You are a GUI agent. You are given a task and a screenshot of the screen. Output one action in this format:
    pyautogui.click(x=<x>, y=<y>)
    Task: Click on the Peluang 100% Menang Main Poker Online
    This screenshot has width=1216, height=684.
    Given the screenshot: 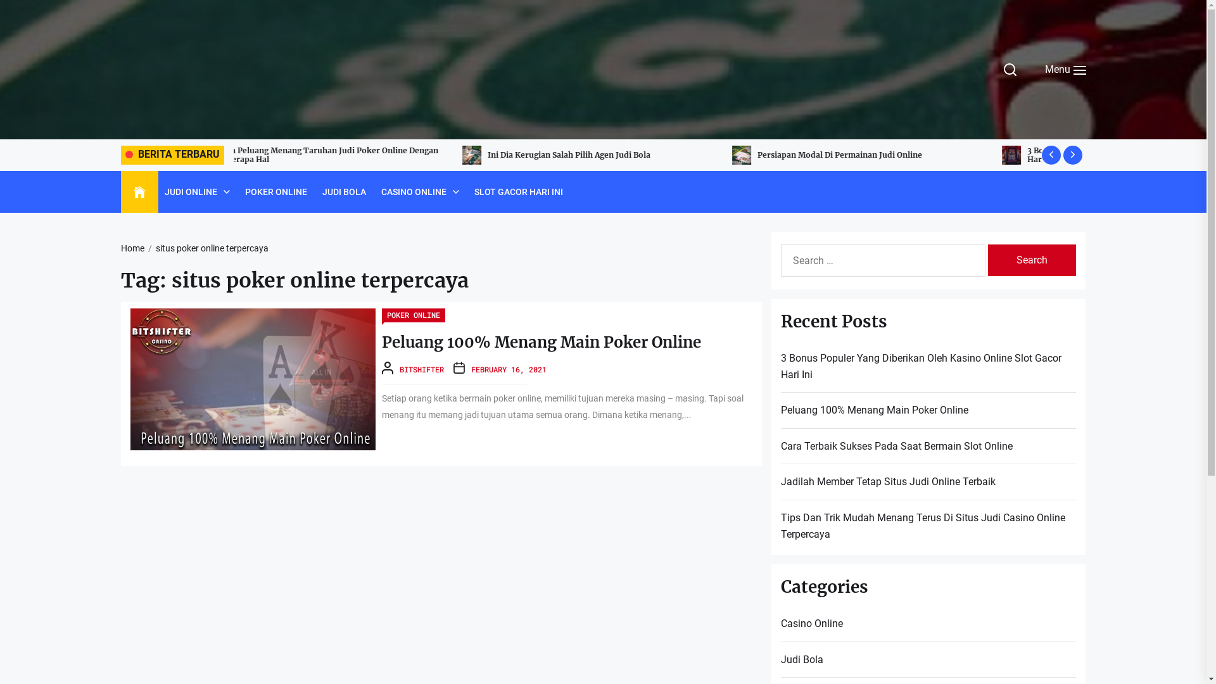 What is the action you would take?
    pyautogui.click(x=541, y=342)
    